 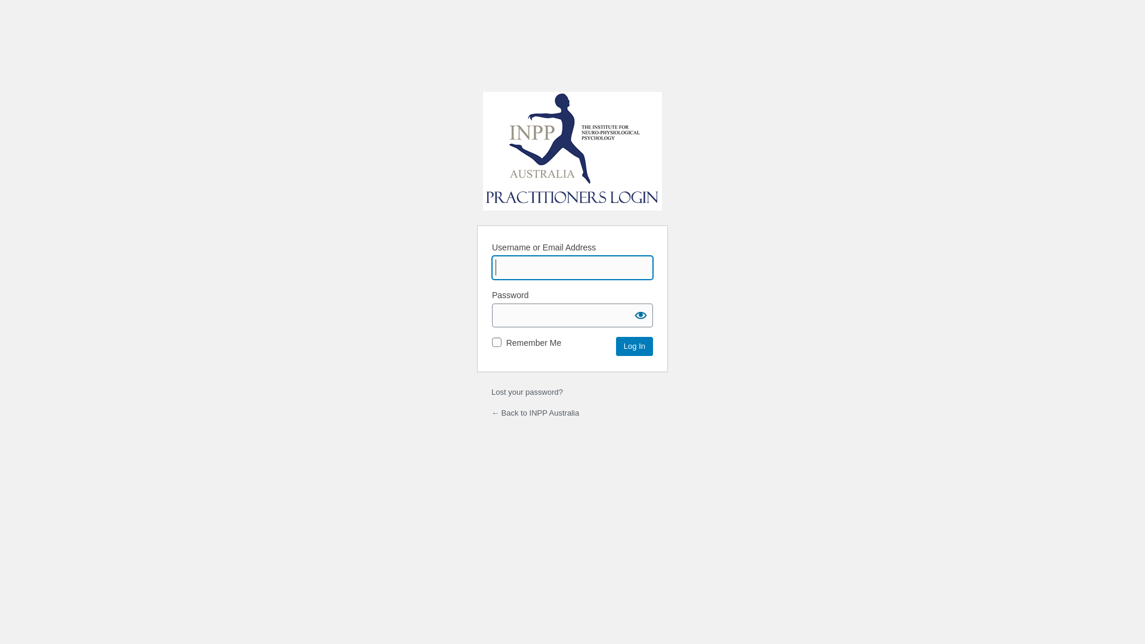 I want to click on Lost your password?, so click(x=527, y=392).